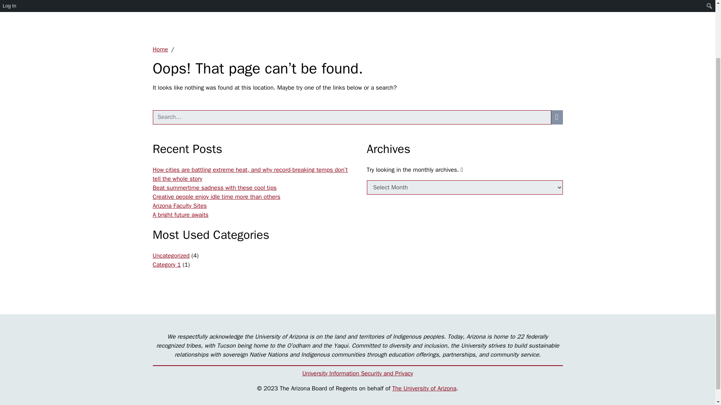 This screenshot has width=721, height=405. What do you see at coordinates (179, 205) in the screenshot?
I see `Arizona Faculty Sites` at bounding box center [179, 205].